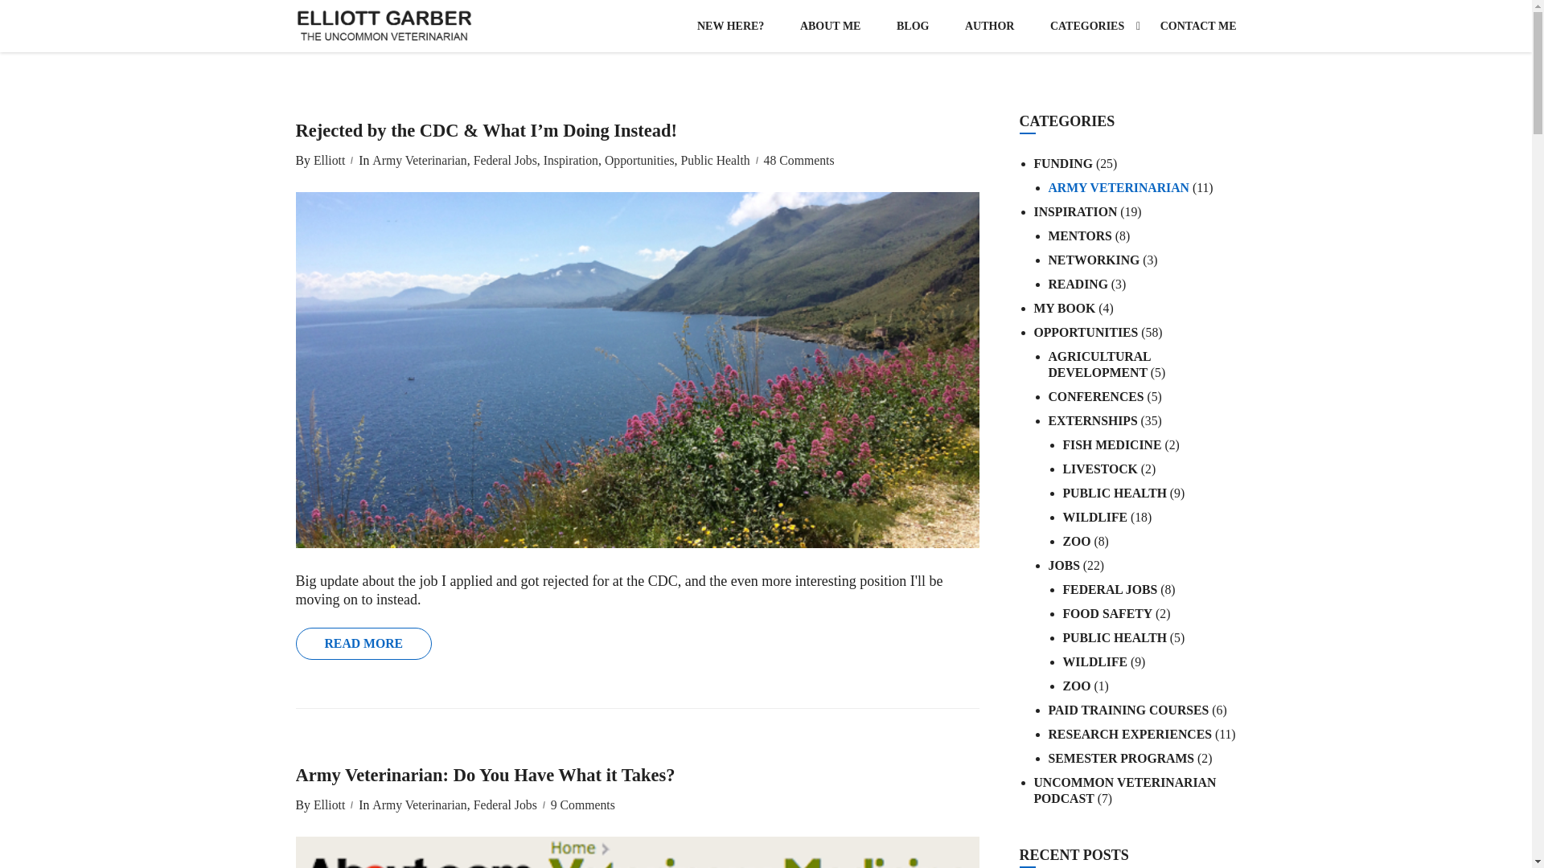 The height and width of the screenshot is (868, 1544). I want to click on 48 Comments, so click(799, 161).